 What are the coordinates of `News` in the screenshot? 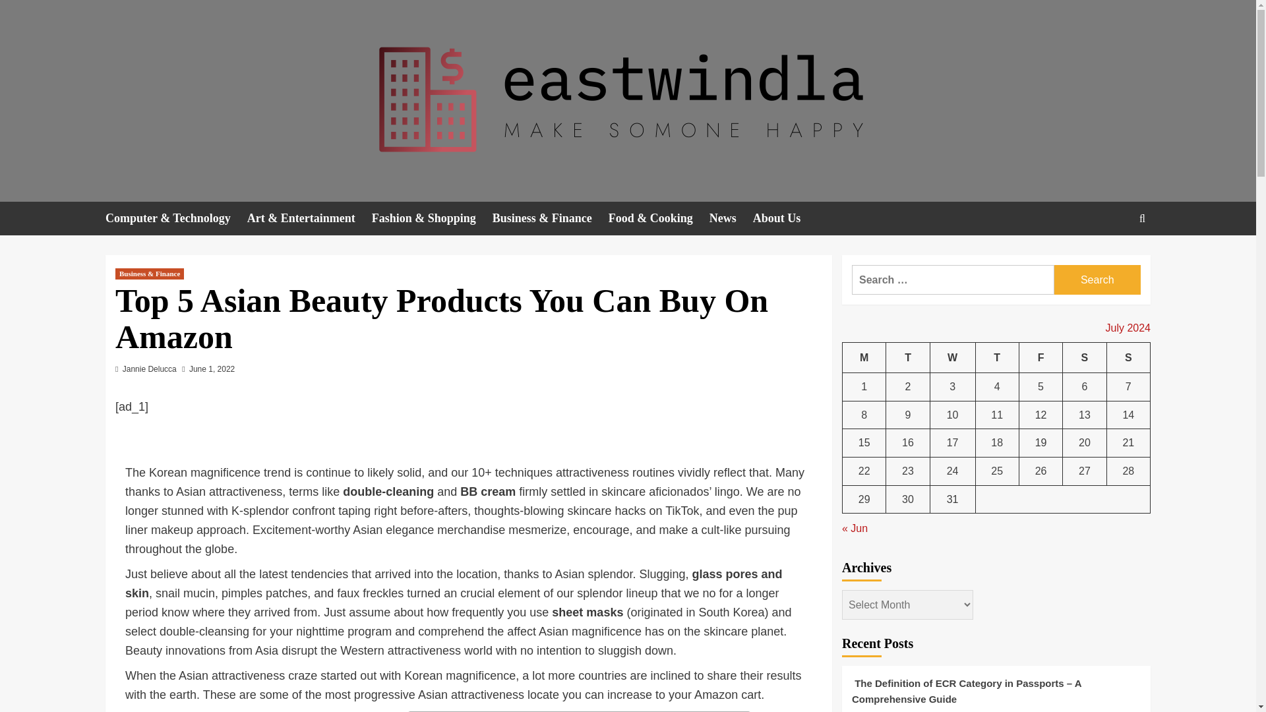 It's located at (731, 218).